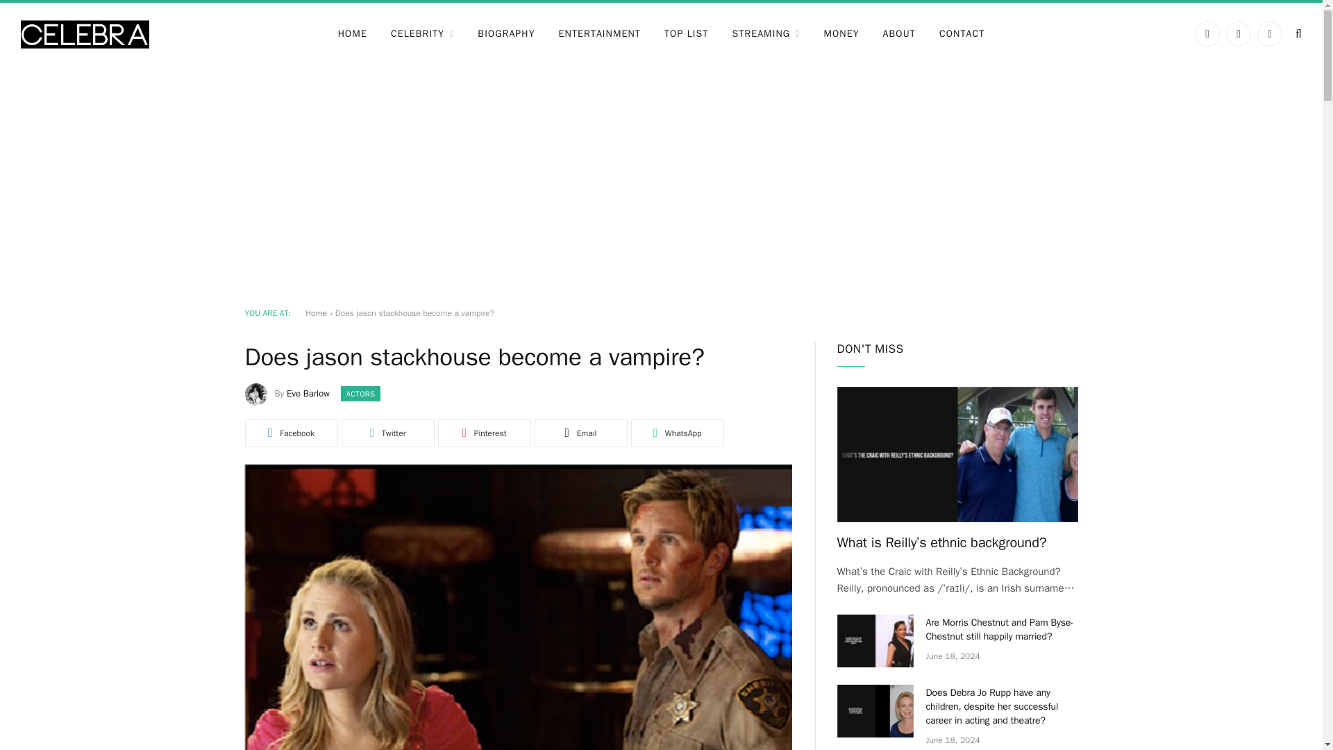  Describe the element at coordinates (422, 33) in the screenshot. I see `CELEBRITY` at that location.